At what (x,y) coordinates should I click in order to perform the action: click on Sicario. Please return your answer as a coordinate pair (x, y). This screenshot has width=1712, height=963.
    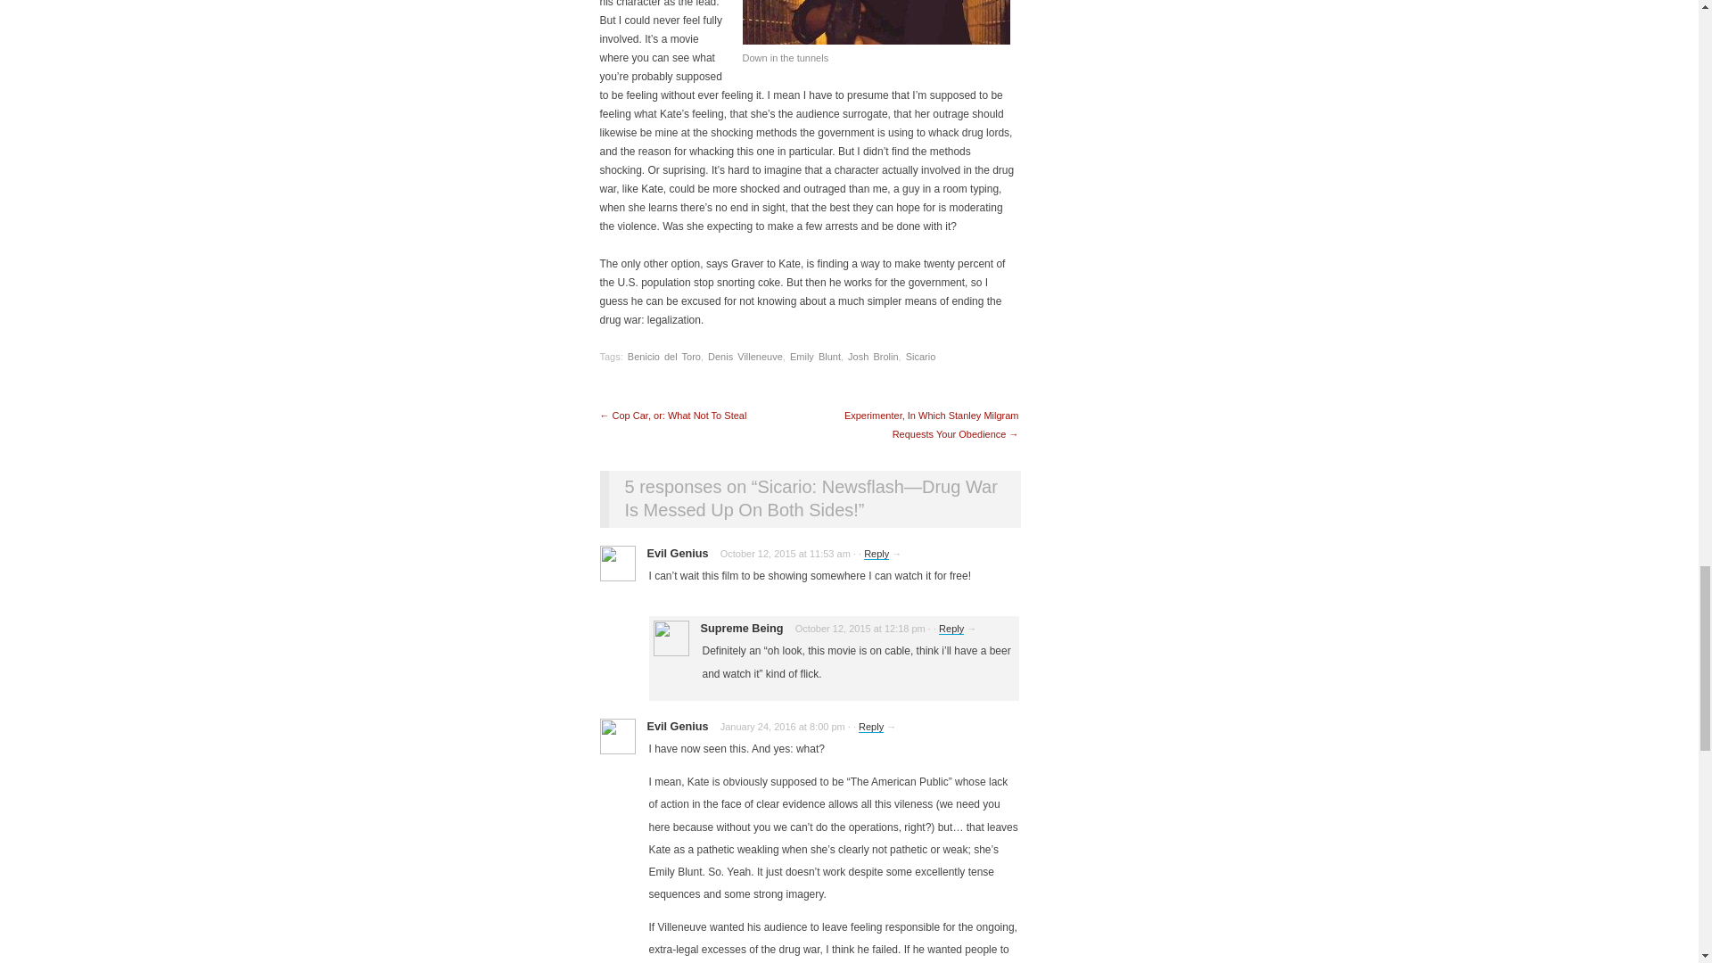
    Looking at the image, I should click on (920, 357).